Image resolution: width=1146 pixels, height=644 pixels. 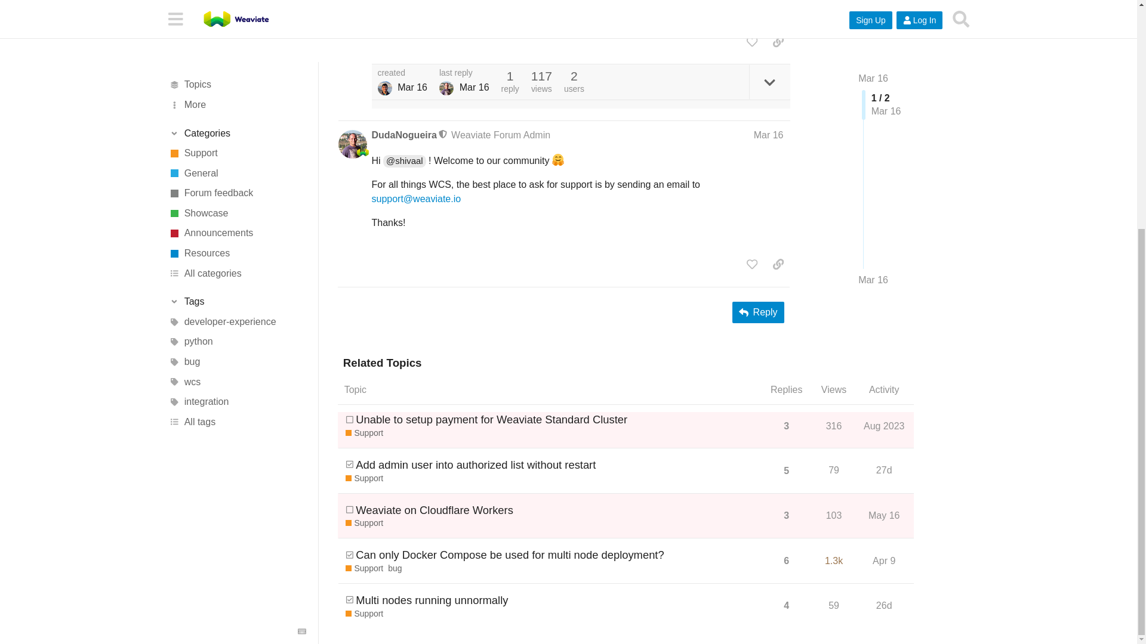 What do you see at coordinates (302, 283) in the screenshot?
I see `Keyboard Shortcuts` at bounding box center [302, 283].